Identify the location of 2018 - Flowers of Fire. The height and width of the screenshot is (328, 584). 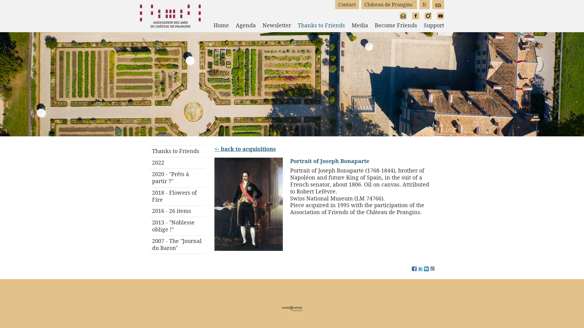
(177, 196).